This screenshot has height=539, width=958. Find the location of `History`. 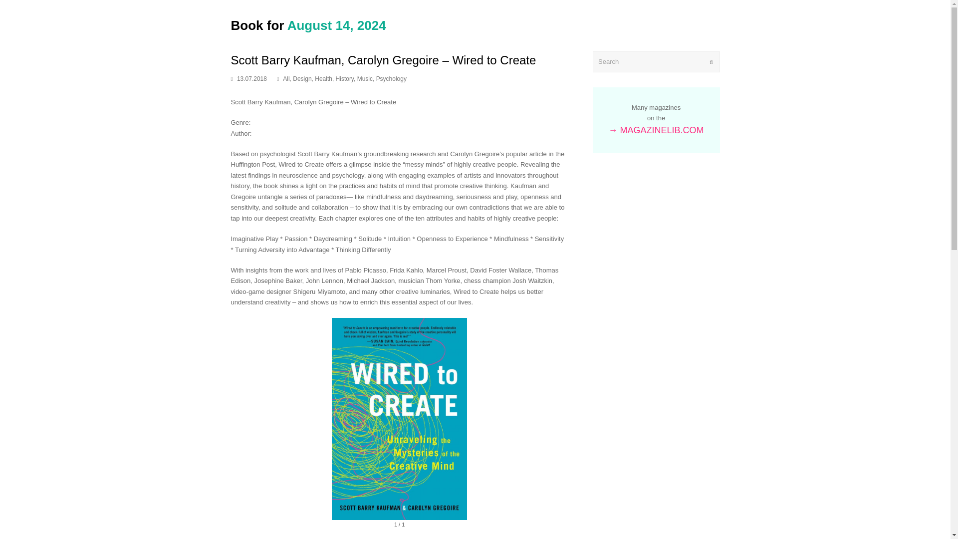

History is located at coordinates (344, 79).